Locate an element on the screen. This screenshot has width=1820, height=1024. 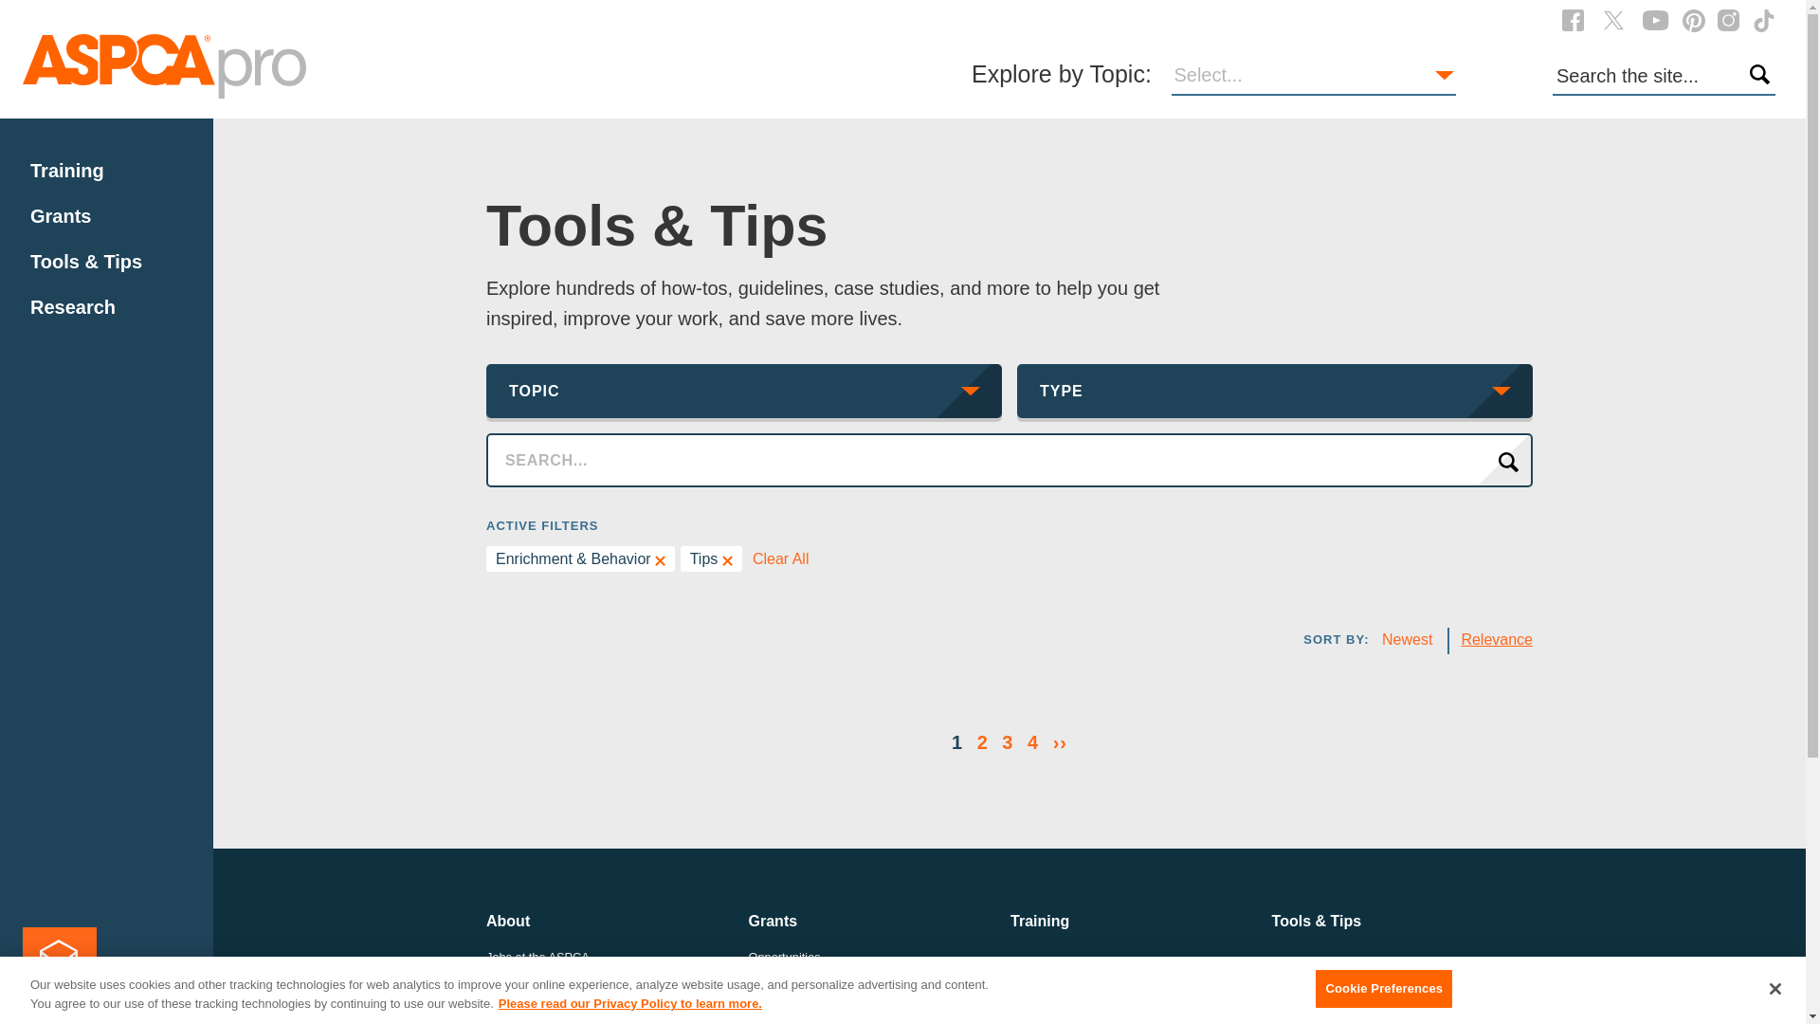
Facebook is located at coordinates (1572, 20).